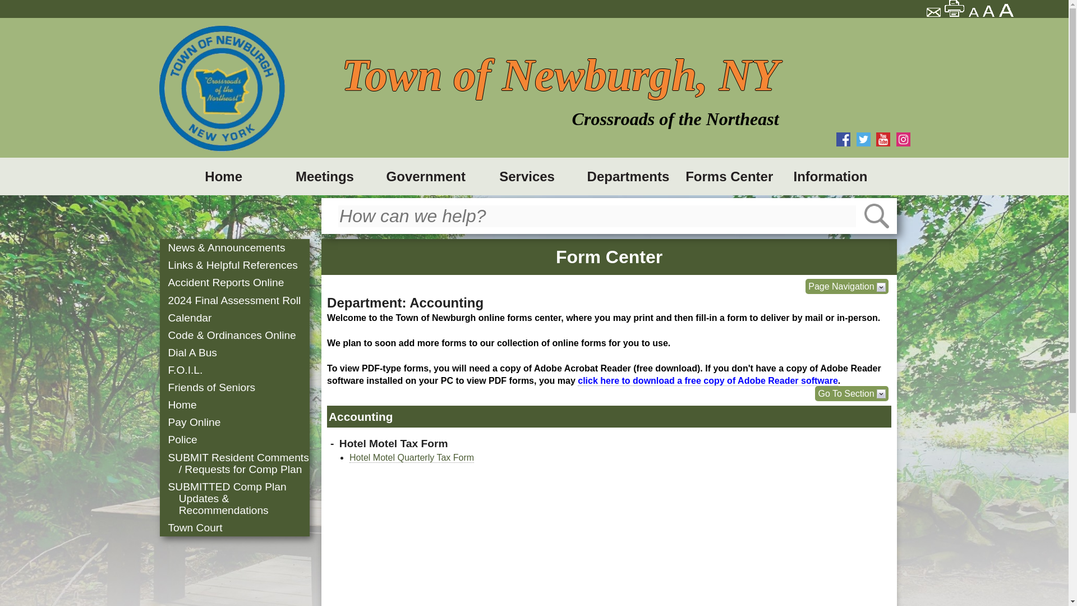 The width and height of the screenshot is (1077, 606). What do you see at coordinates (955, 8) in the screenshot?
I see `Print page` at bounding box center [955, 8].